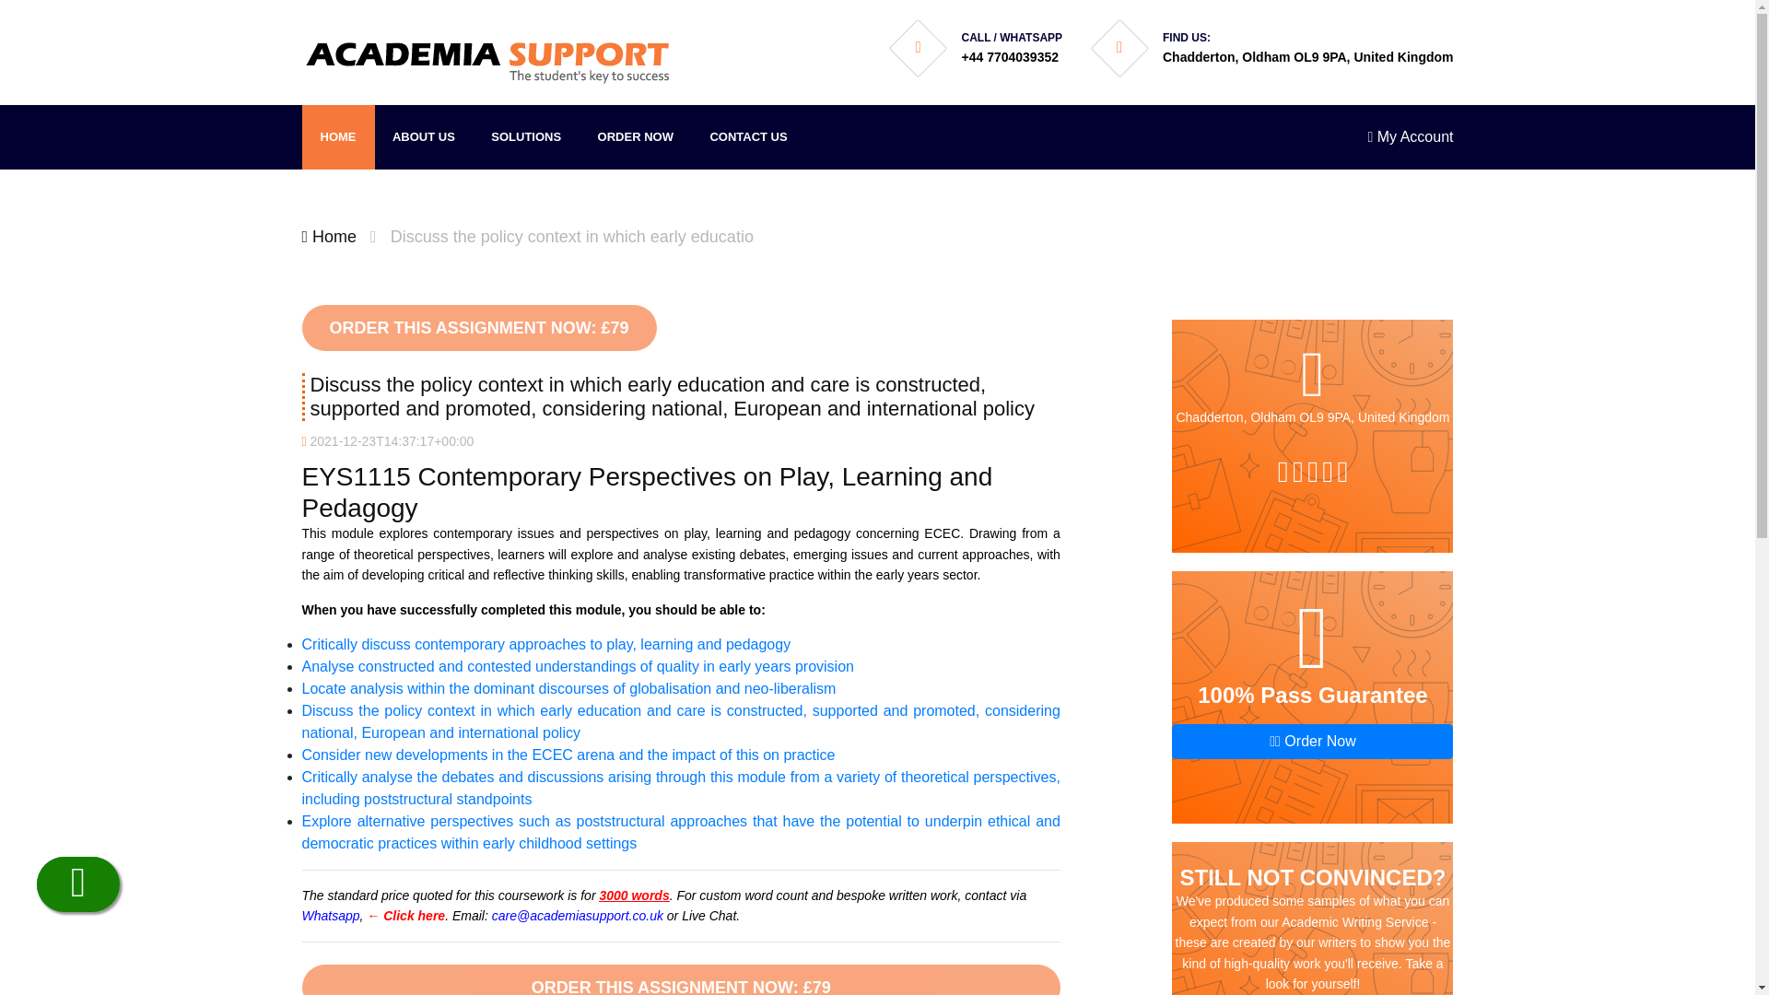  I want to click on Whatsapp, so click(332, 916).